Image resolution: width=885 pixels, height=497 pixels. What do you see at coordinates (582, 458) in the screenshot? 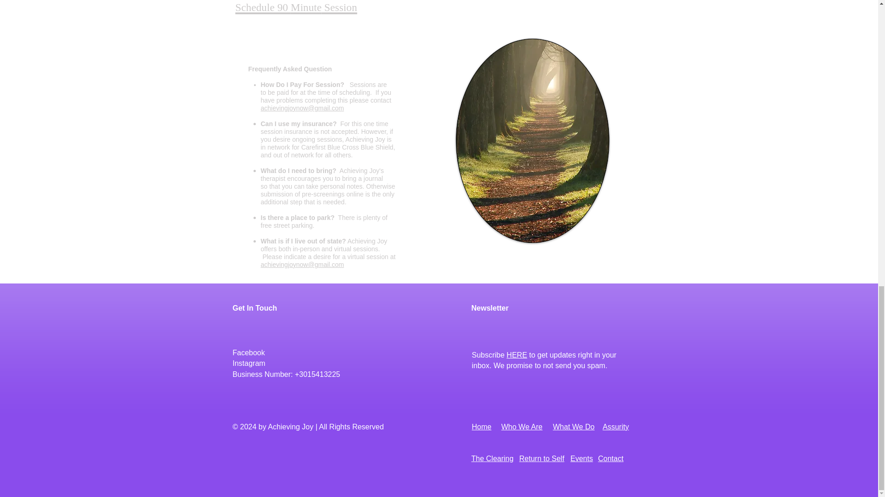
I see `Events` at bounding box center [582, 458].